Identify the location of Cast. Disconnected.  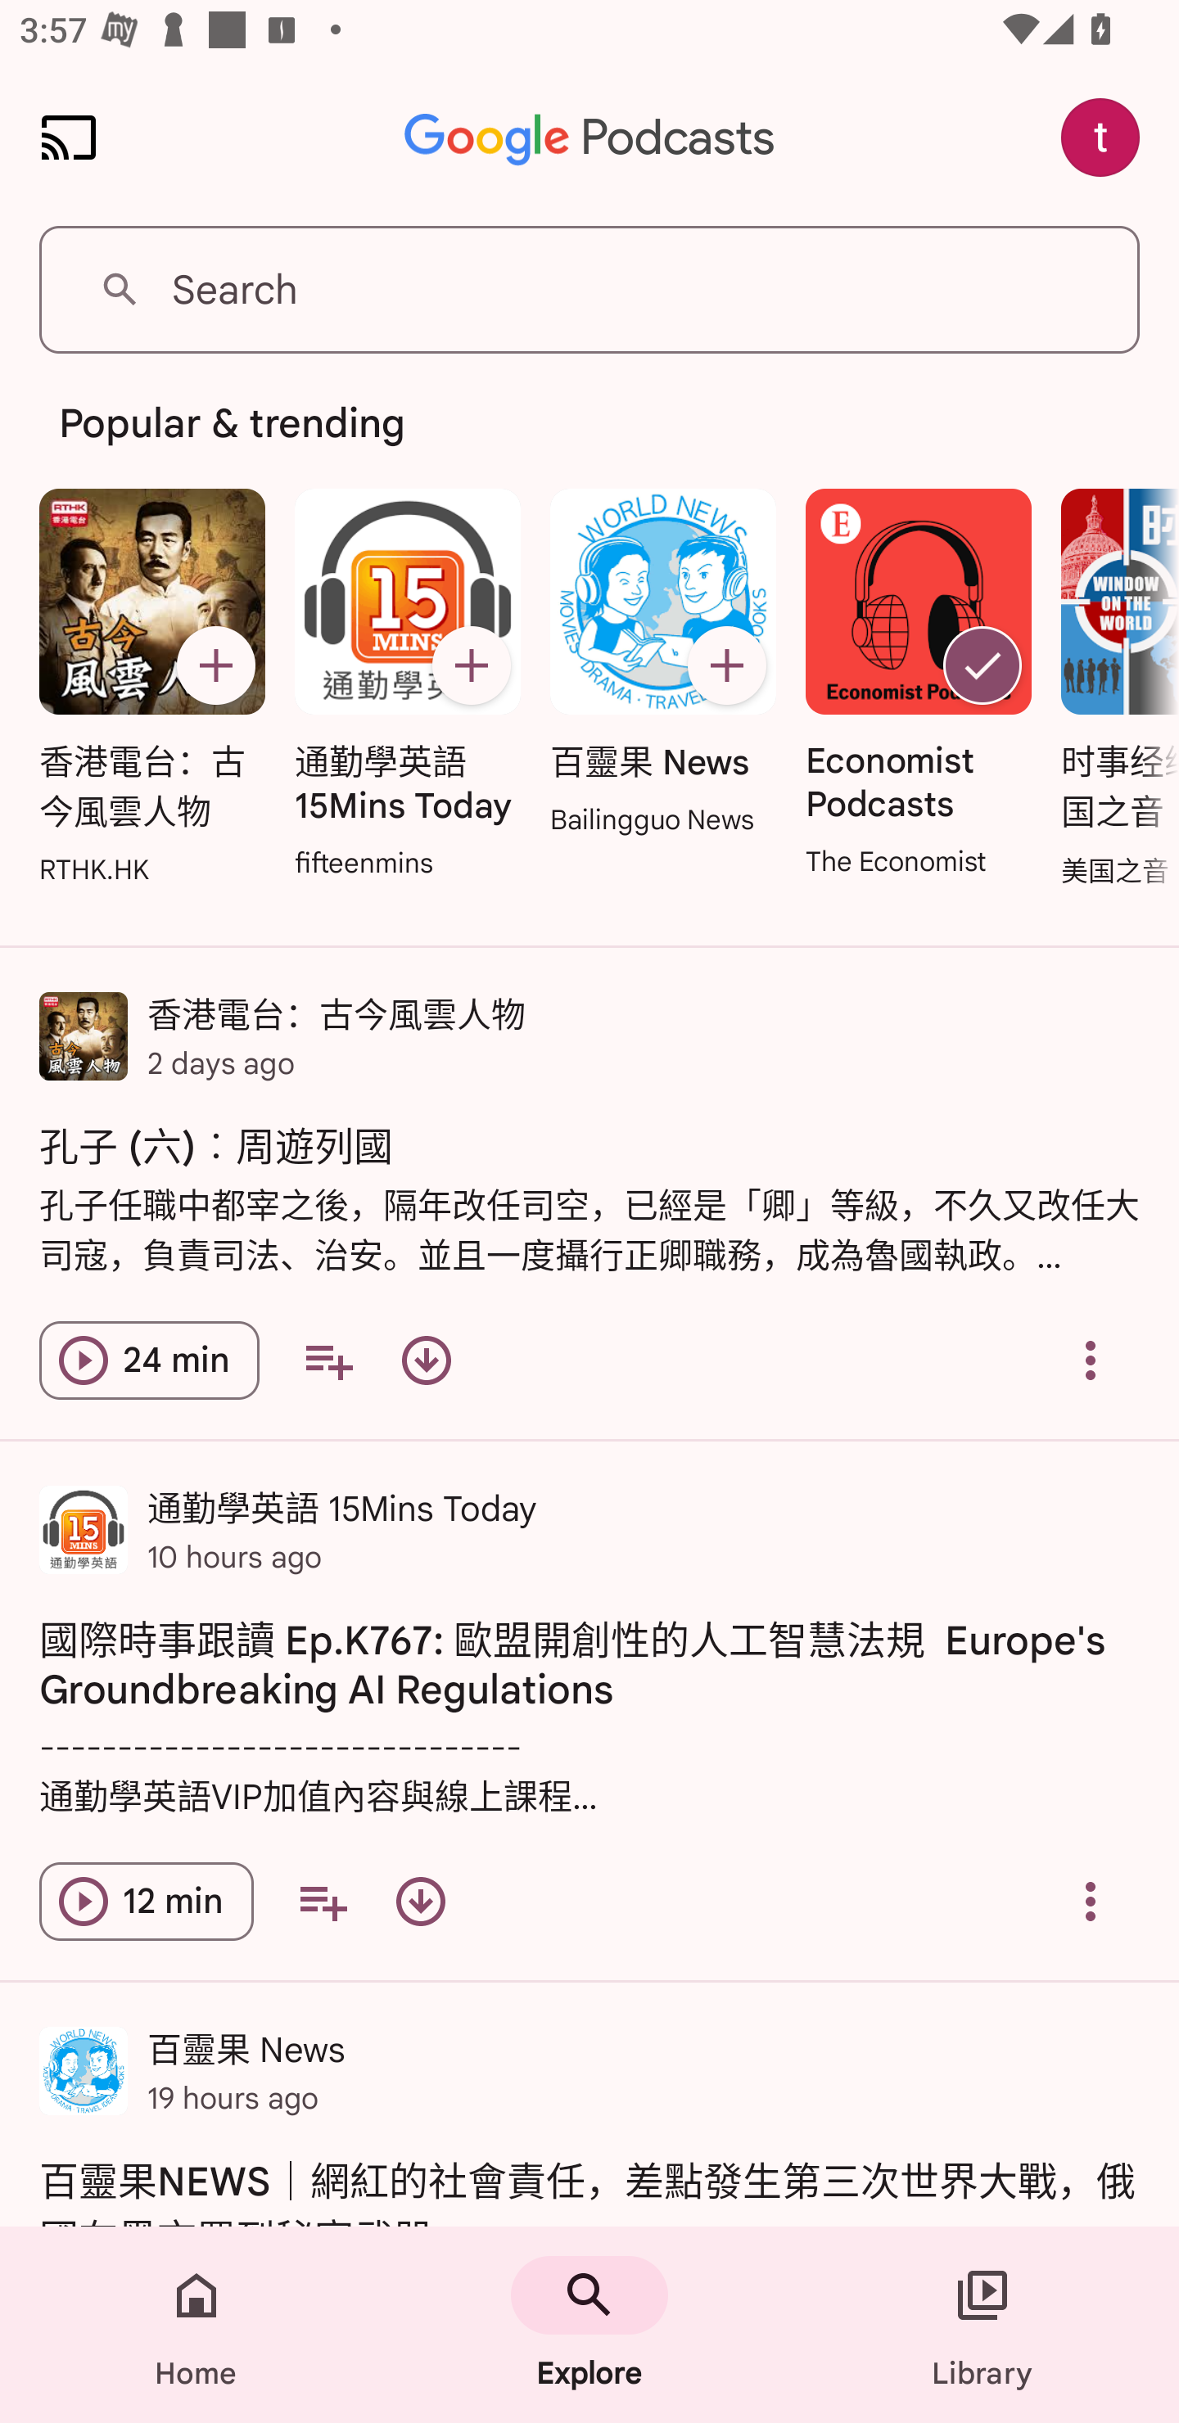
(68, 136).